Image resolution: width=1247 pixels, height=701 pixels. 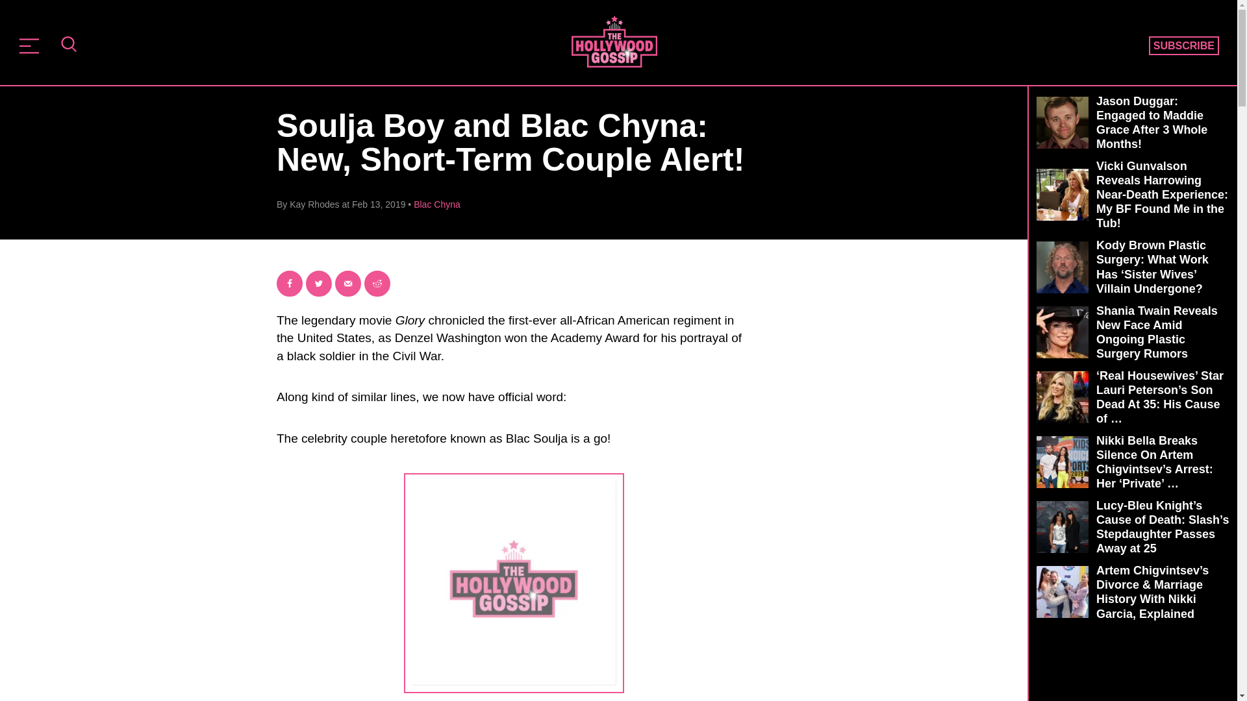 I want to click on Blac Chyna, so click(x=436, y=204).